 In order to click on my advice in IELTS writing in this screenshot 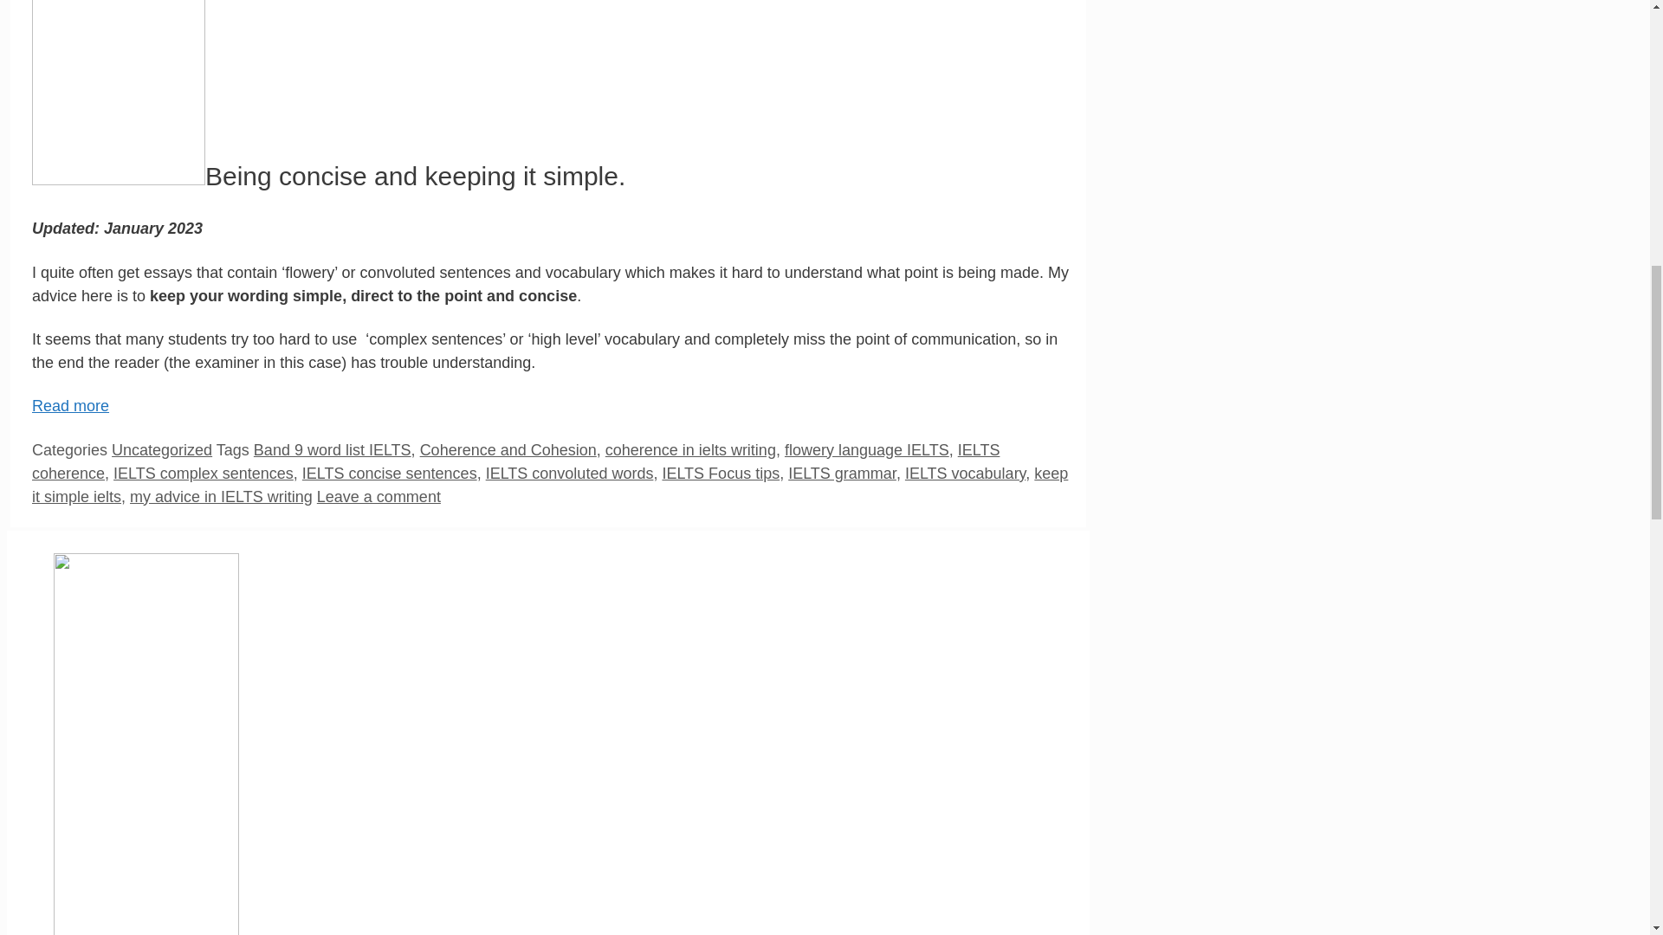, I will do `click(220, 497)`.